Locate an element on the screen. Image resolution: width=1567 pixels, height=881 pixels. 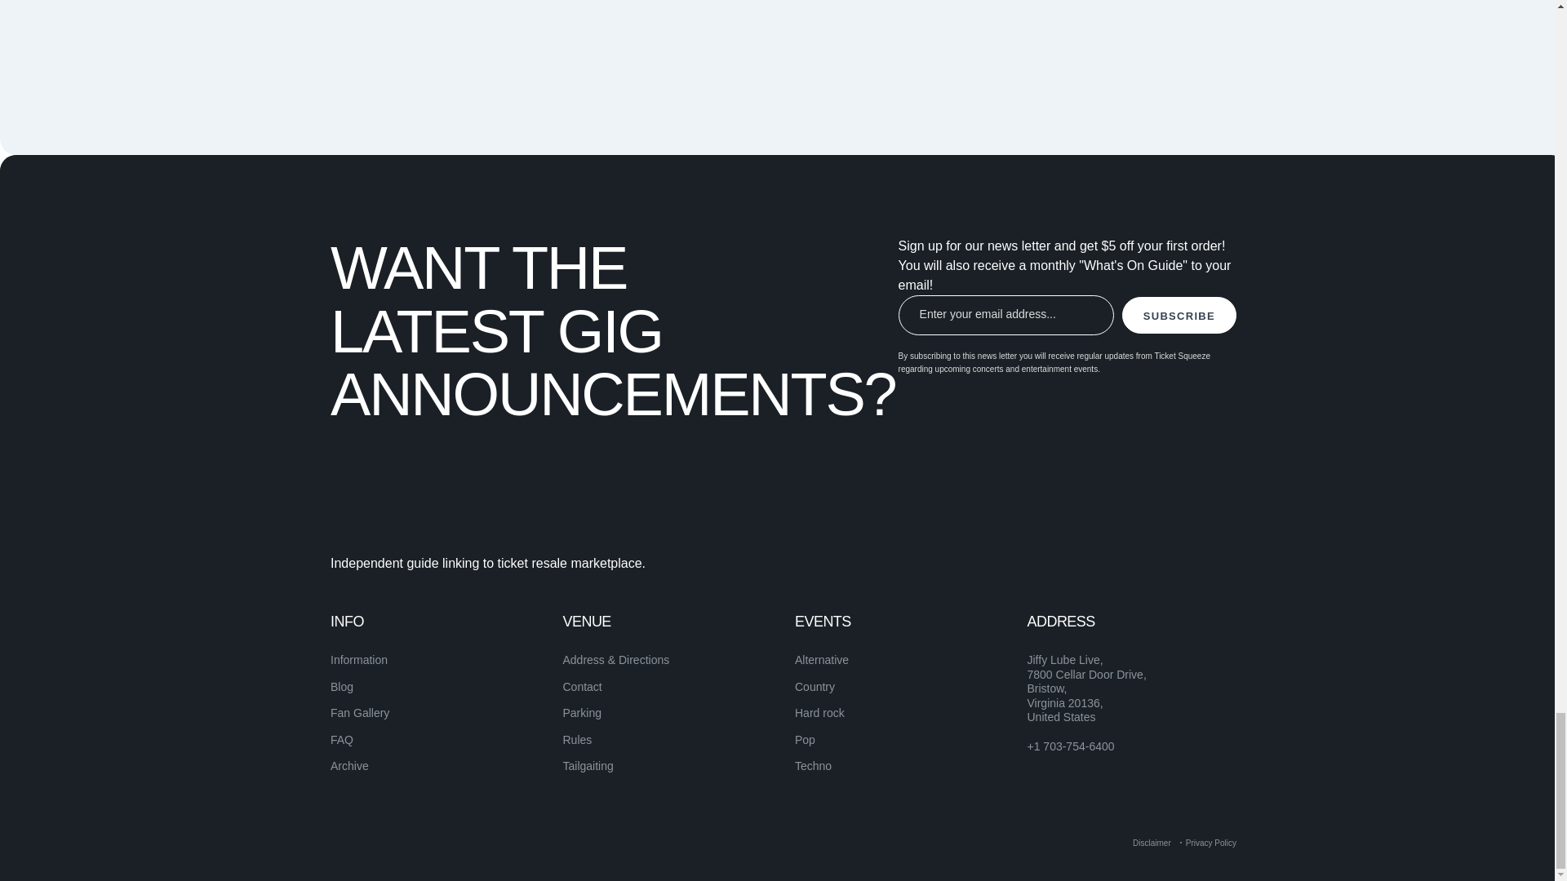
Information is located at coordinates (359, 659).